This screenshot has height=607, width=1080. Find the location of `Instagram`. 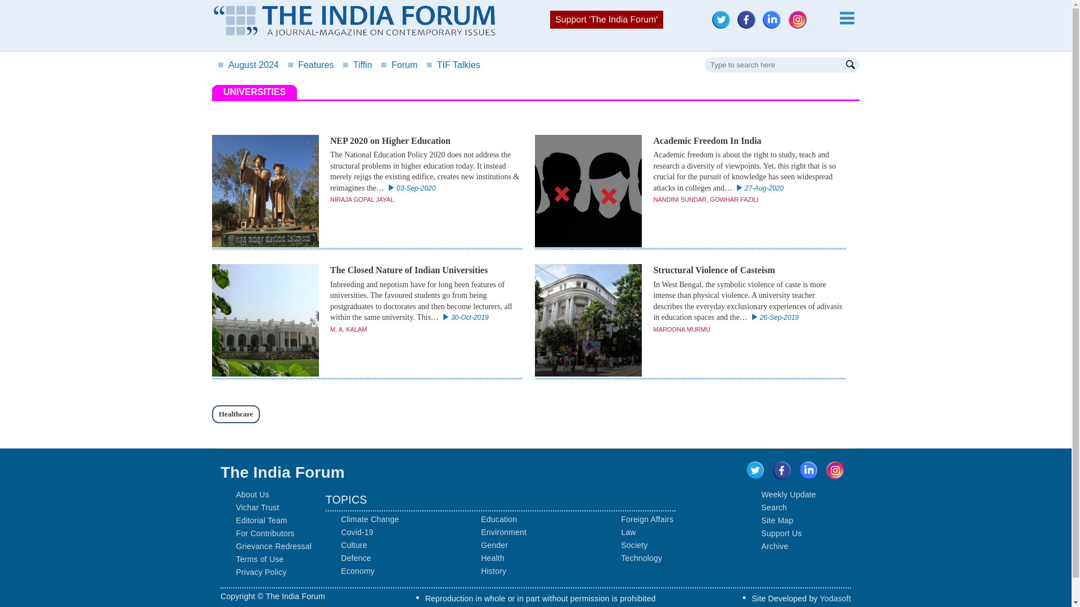

Instagram is located at coordinates (800, 26).